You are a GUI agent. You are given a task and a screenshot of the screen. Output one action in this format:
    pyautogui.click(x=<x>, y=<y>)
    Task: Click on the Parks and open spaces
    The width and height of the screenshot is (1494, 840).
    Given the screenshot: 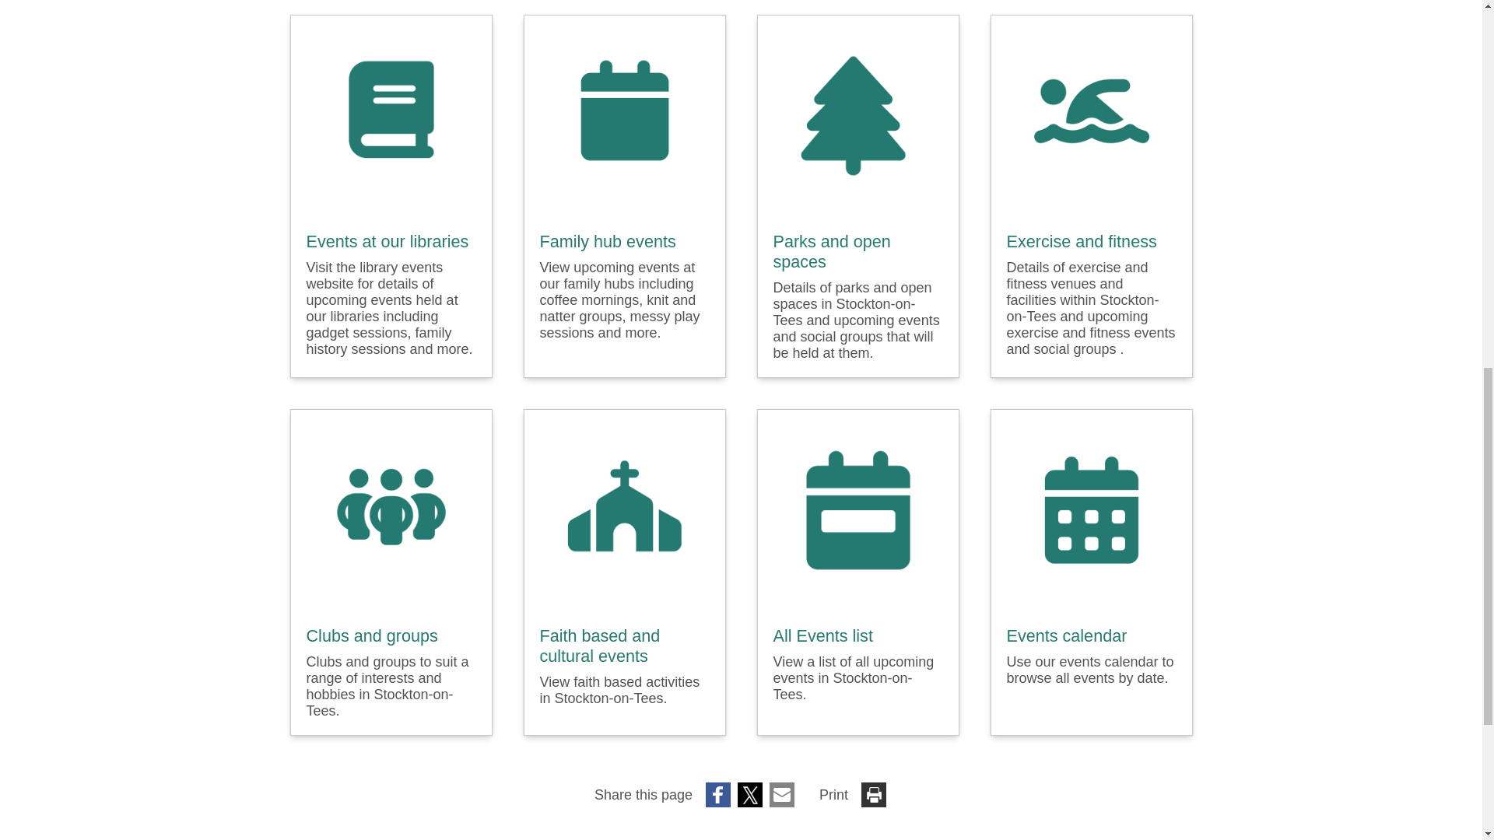 What is the action you would take?
    pyautogui.click(x=857, y=252)
    